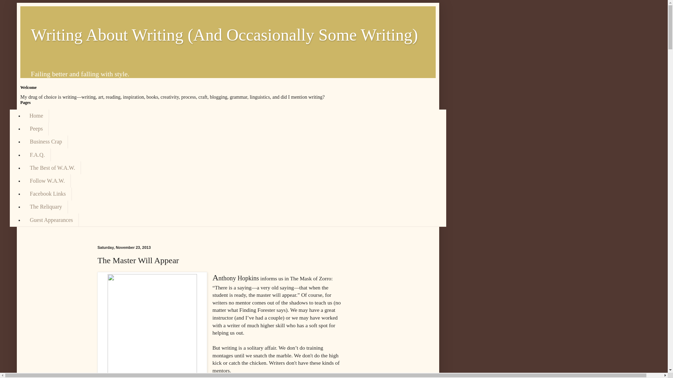 The width and height of the screenshot is (673, 378). What do you see at coordinates (36, 129) in the screenshot?
I see `Peeps` at bounding box center [36, 129].